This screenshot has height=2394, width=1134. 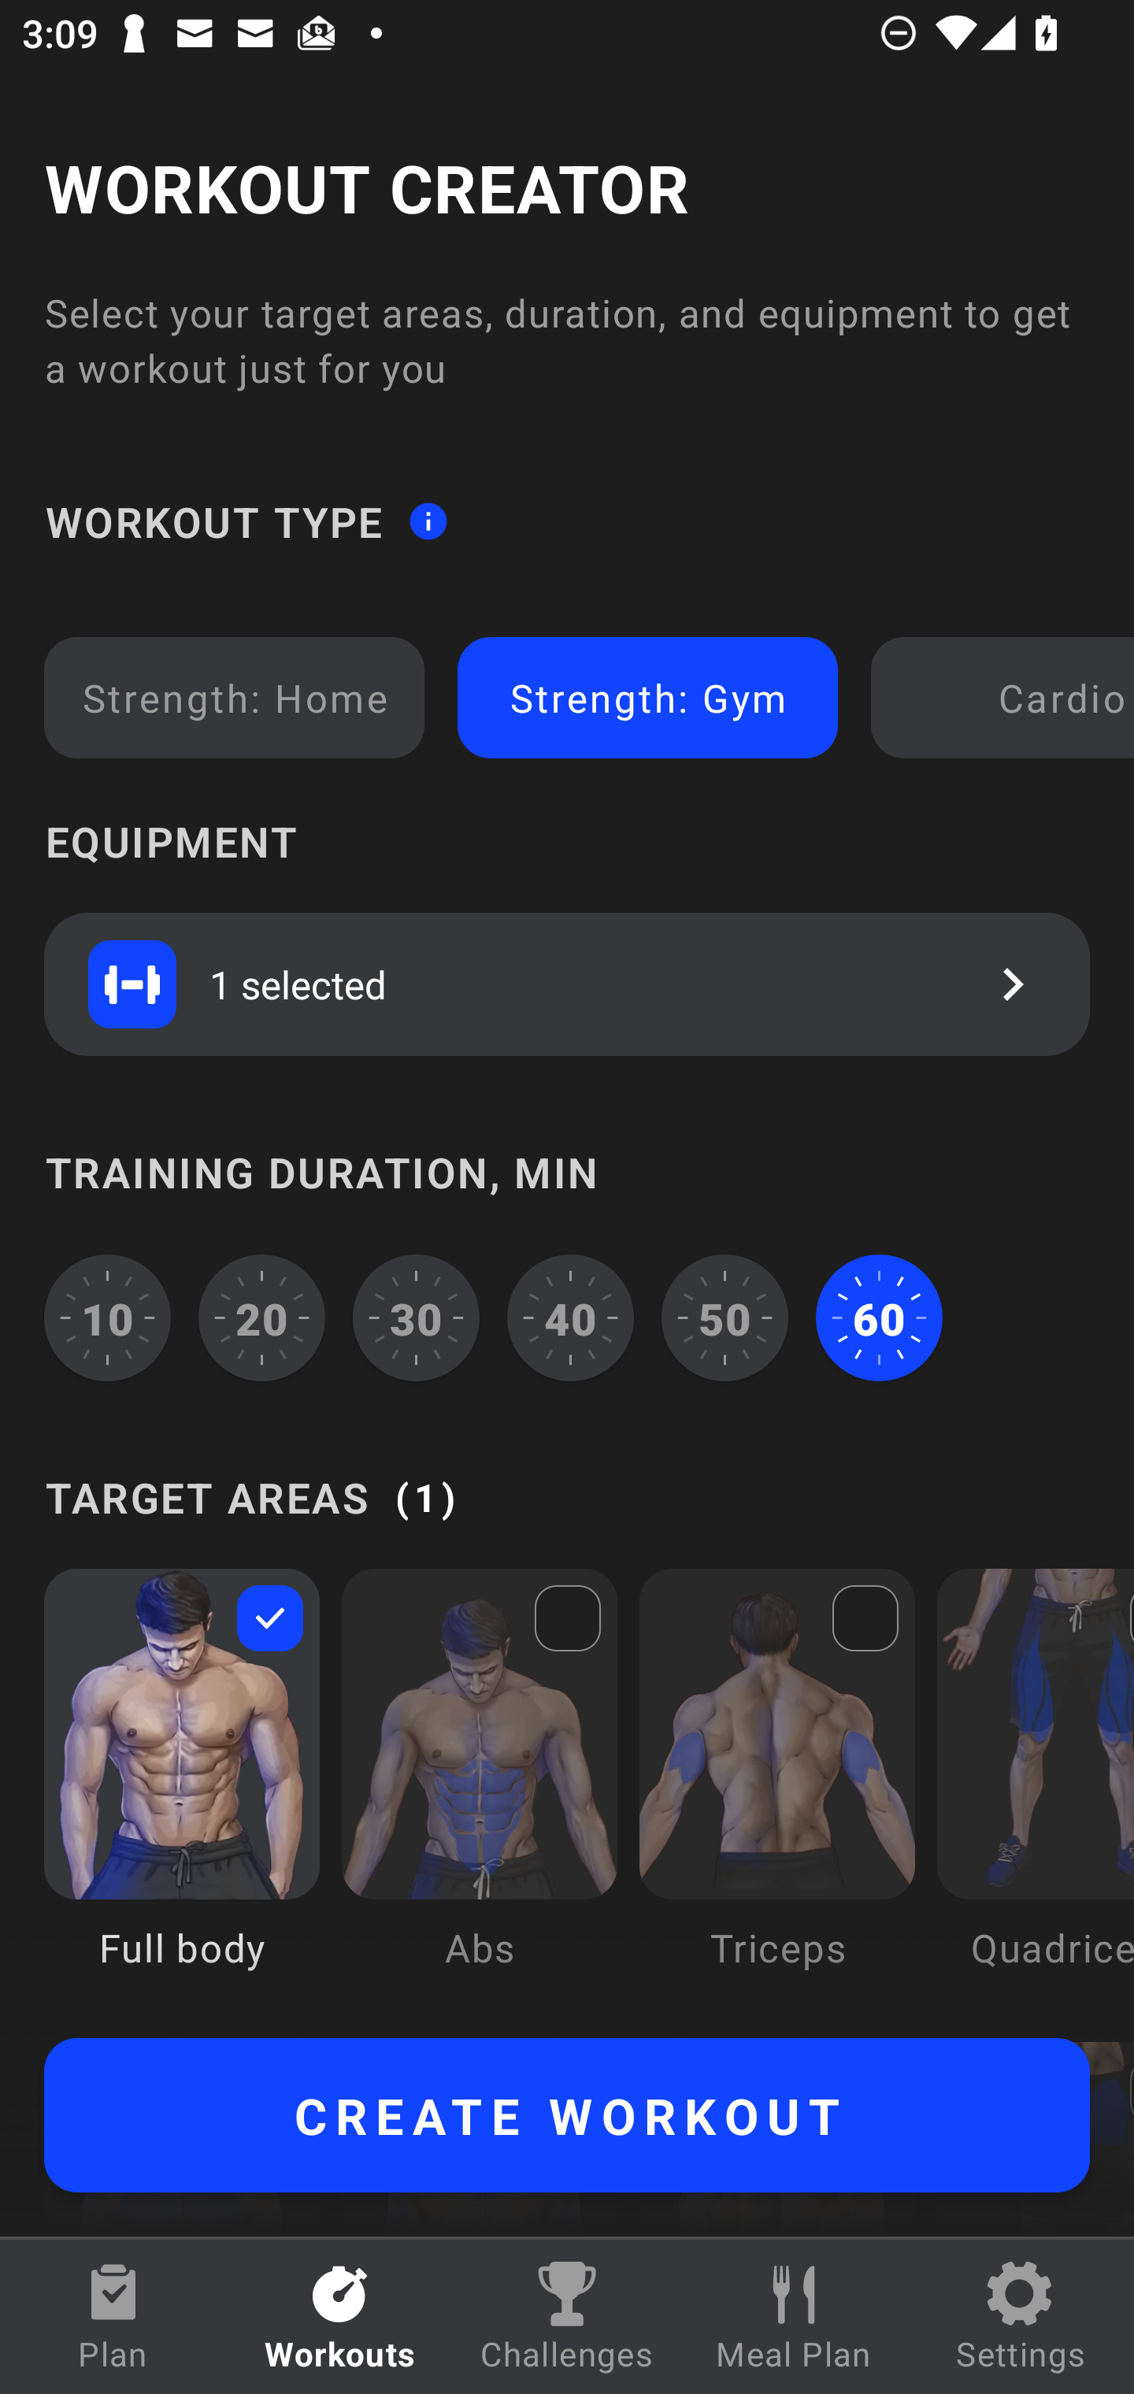 What do you see at coordinates (416, 1317) in the screenshot?
I see `30` at bounding box center [416, 1317].